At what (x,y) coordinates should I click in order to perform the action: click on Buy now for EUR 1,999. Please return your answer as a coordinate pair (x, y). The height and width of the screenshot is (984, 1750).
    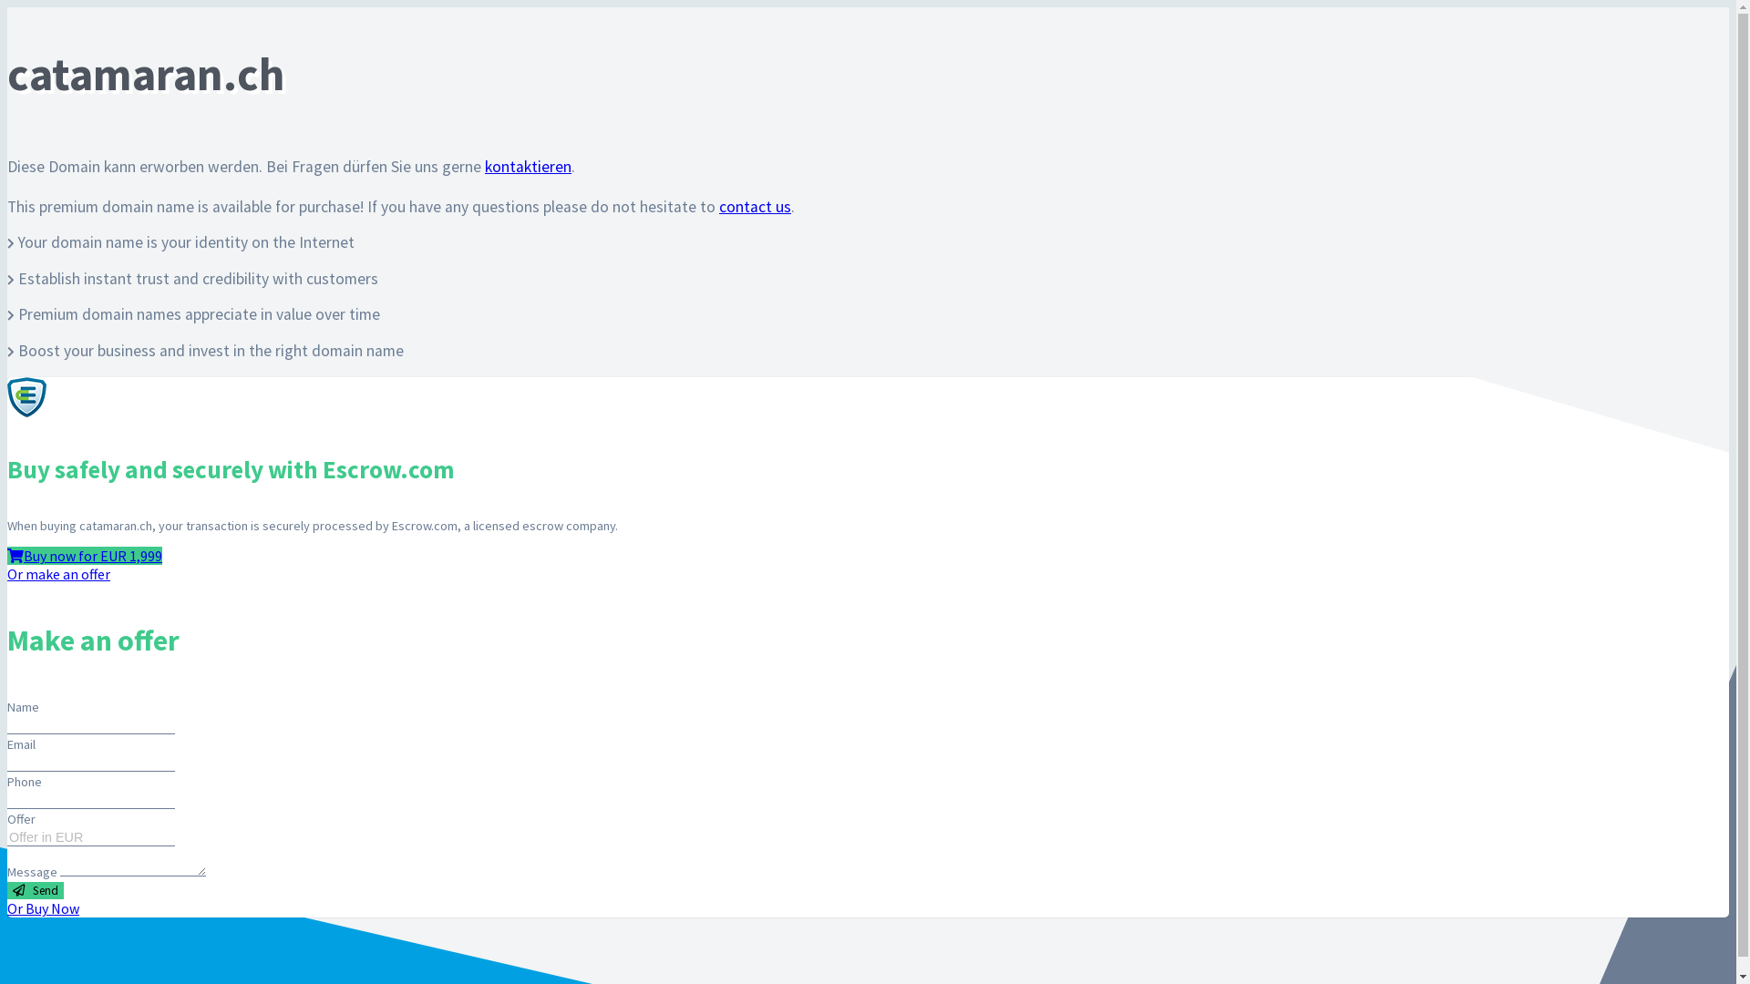
    Looking at the image, I should click on (85, 556).